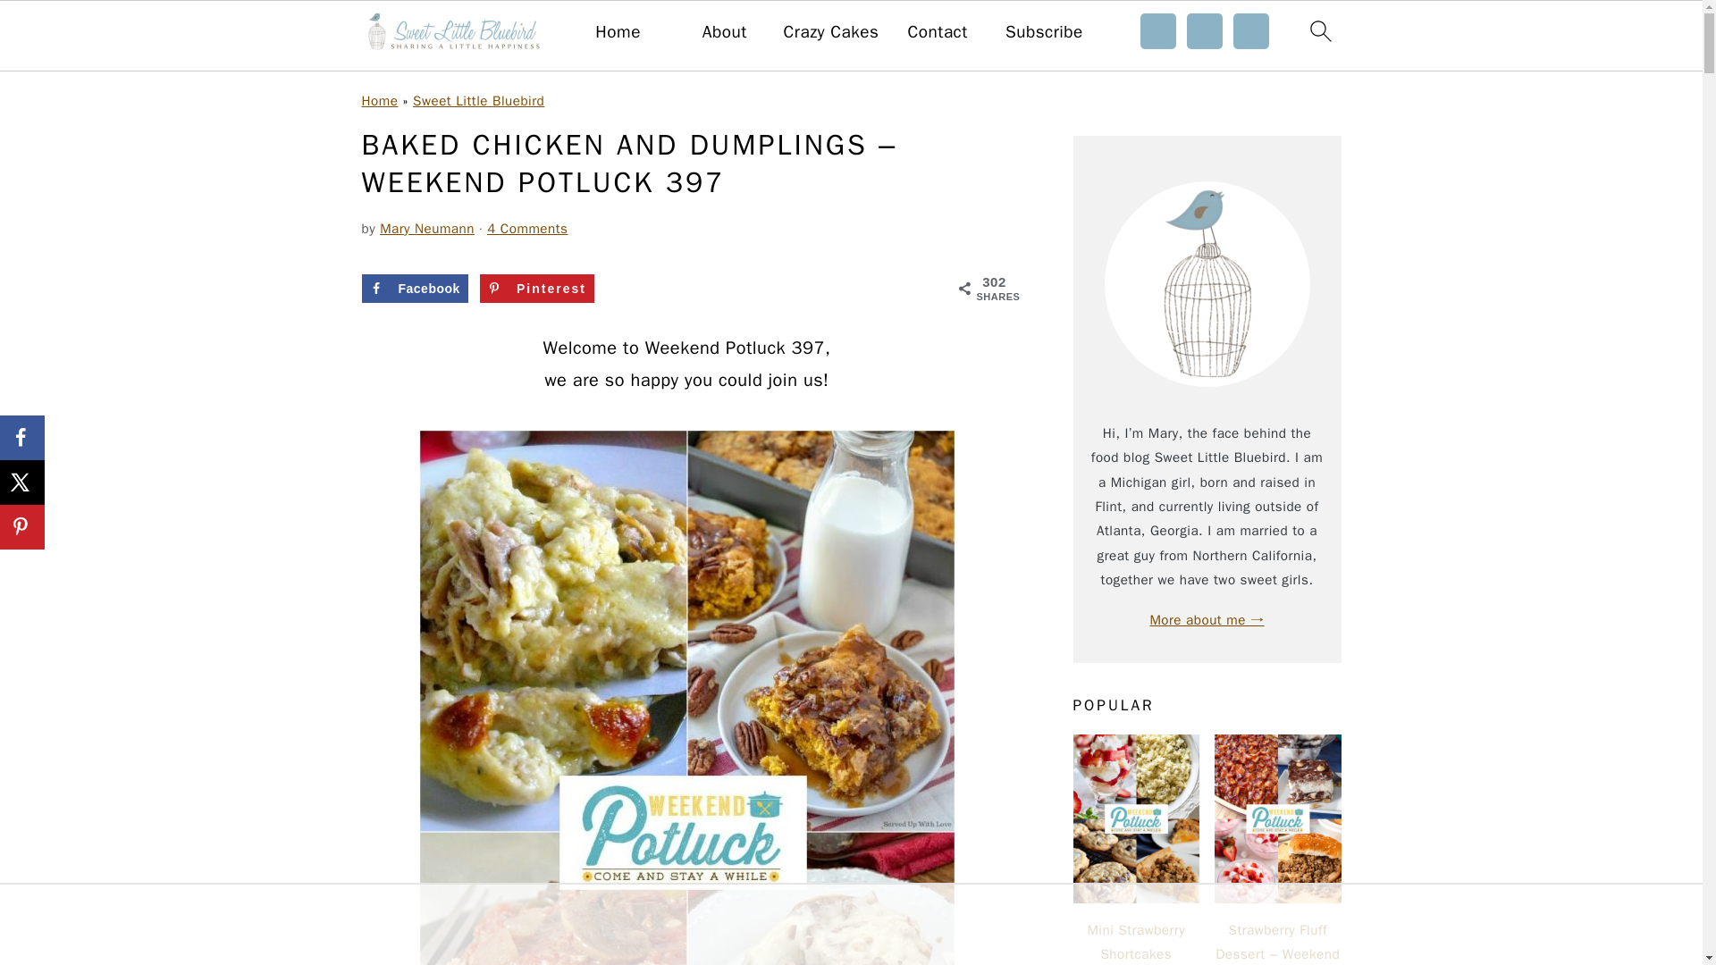 This screenshot has height=965, width=1716. I want to click on Facebook, so click(413, 288).